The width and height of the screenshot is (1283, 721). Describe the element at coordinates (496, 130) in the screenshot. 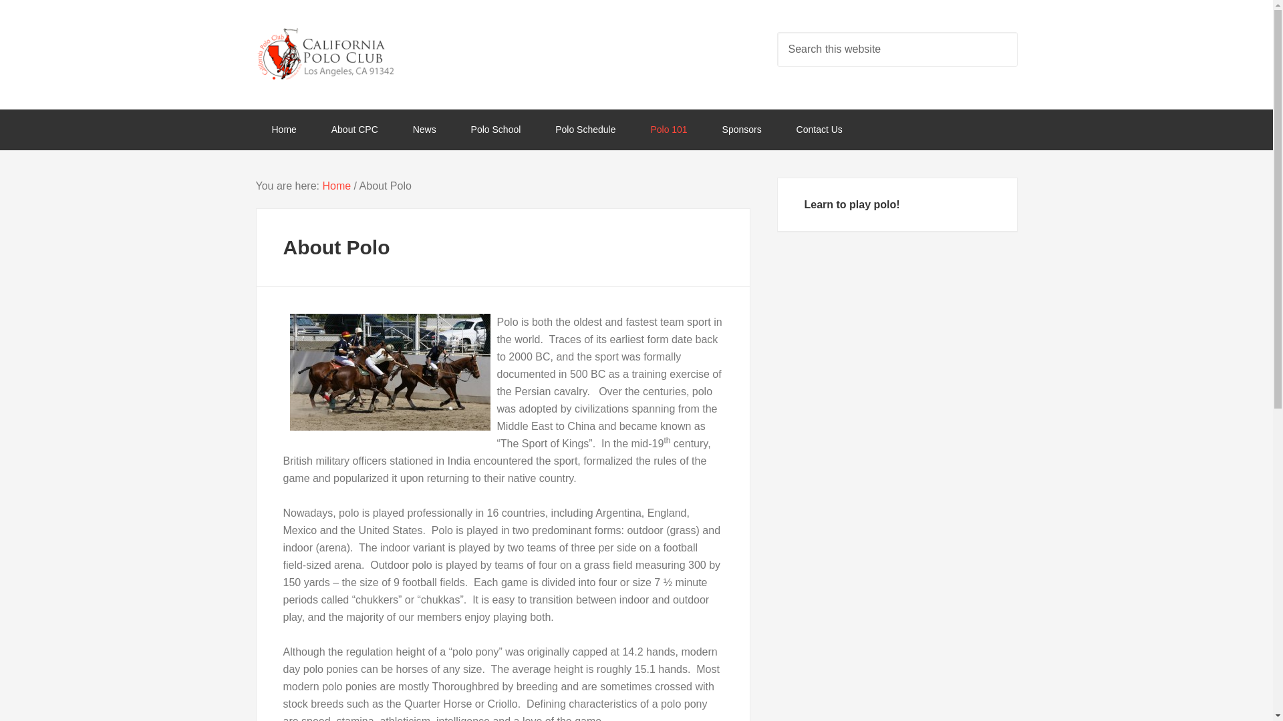

I see `Polo School` at that location.